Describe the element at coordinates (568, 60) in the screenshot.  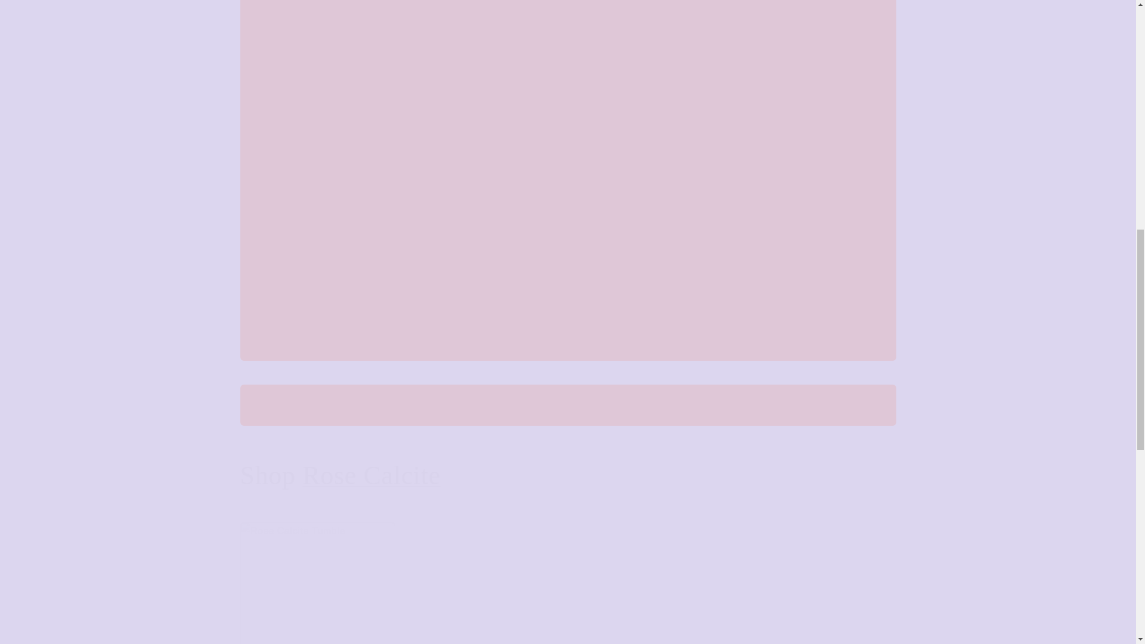
I see `Metaphysical Properties:` at that location.